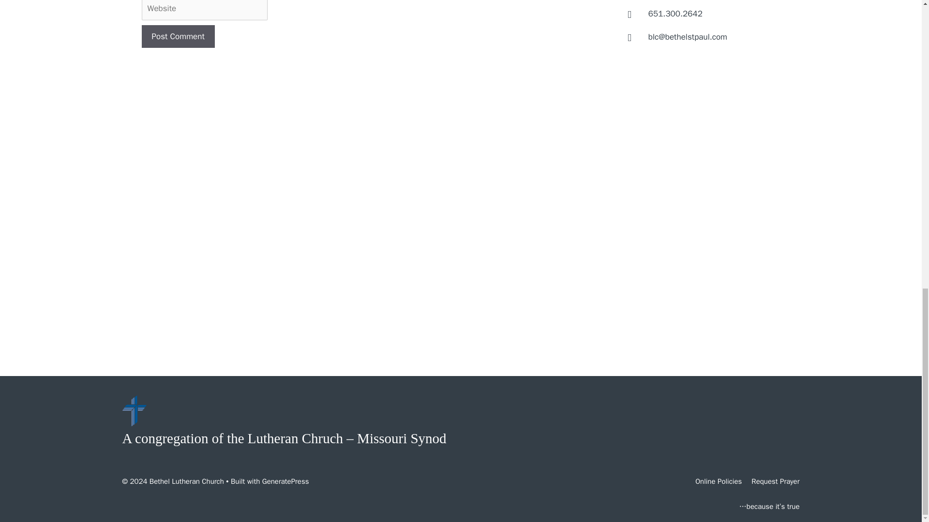 The height and width of the screenshot is (522, 929). I want to click on 651.300.2642, so click(675, 14).